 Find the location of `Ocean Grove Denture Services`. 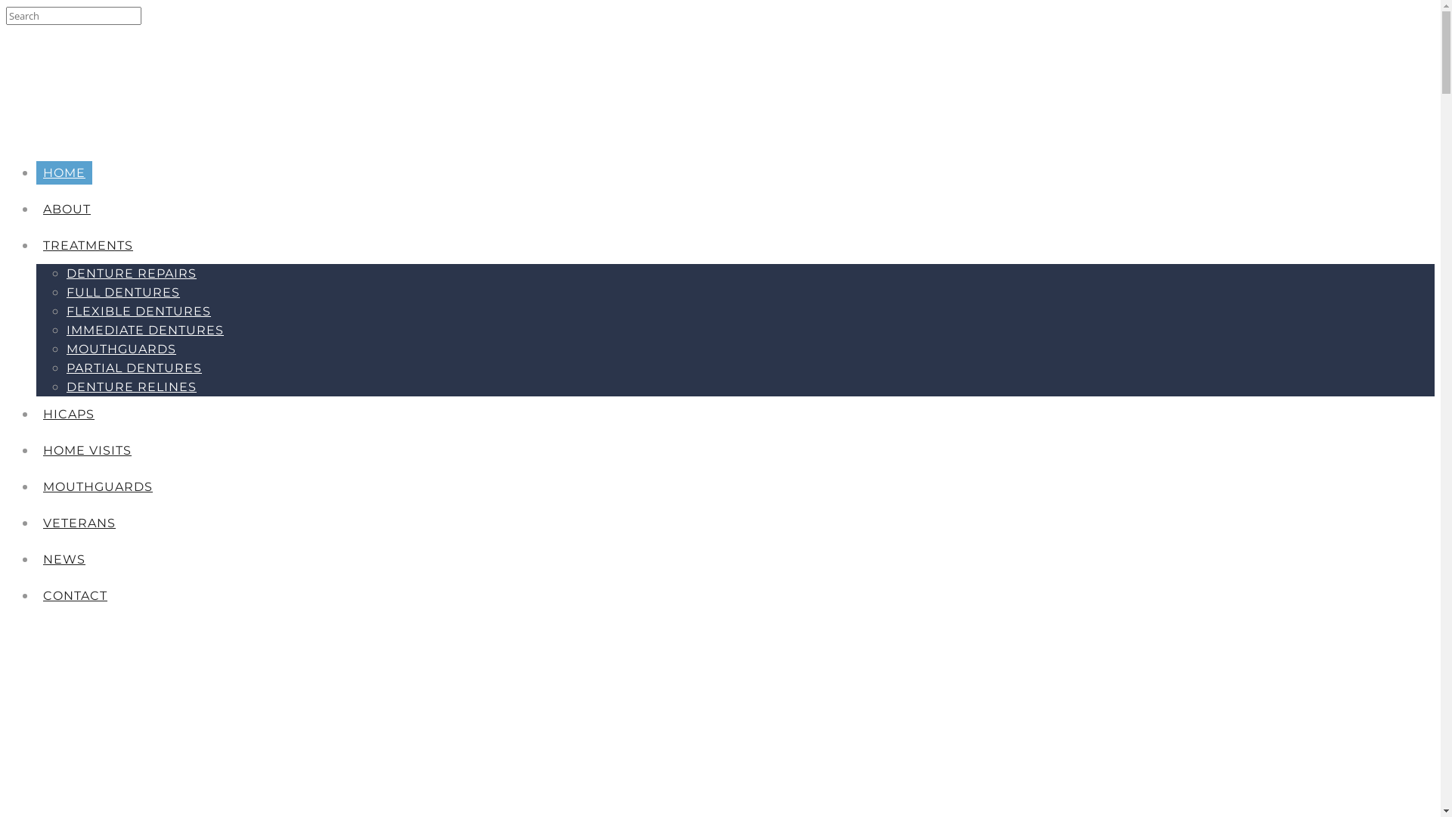

Ocean Grove Denture Services is located at coordinates (119, 765).